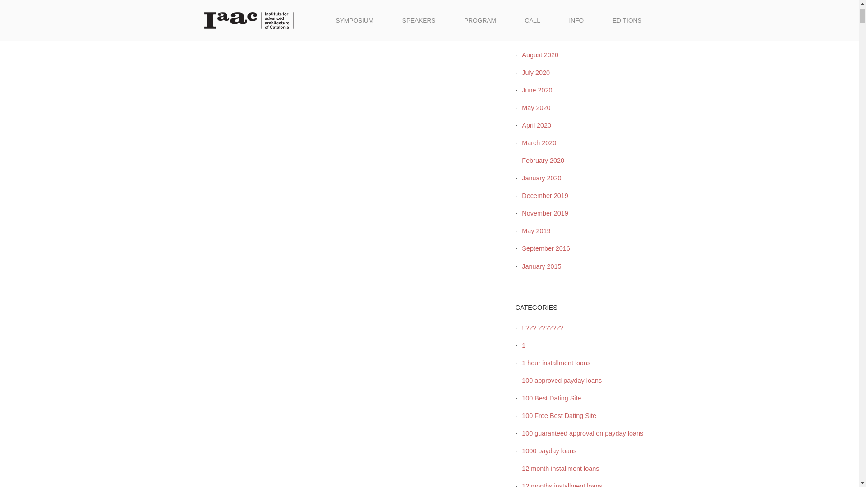 The image size is (866, 487). What do you see at coordinates (533, 72) in the screenshot?
I see `July 2020` at bounding box center [533, 72].